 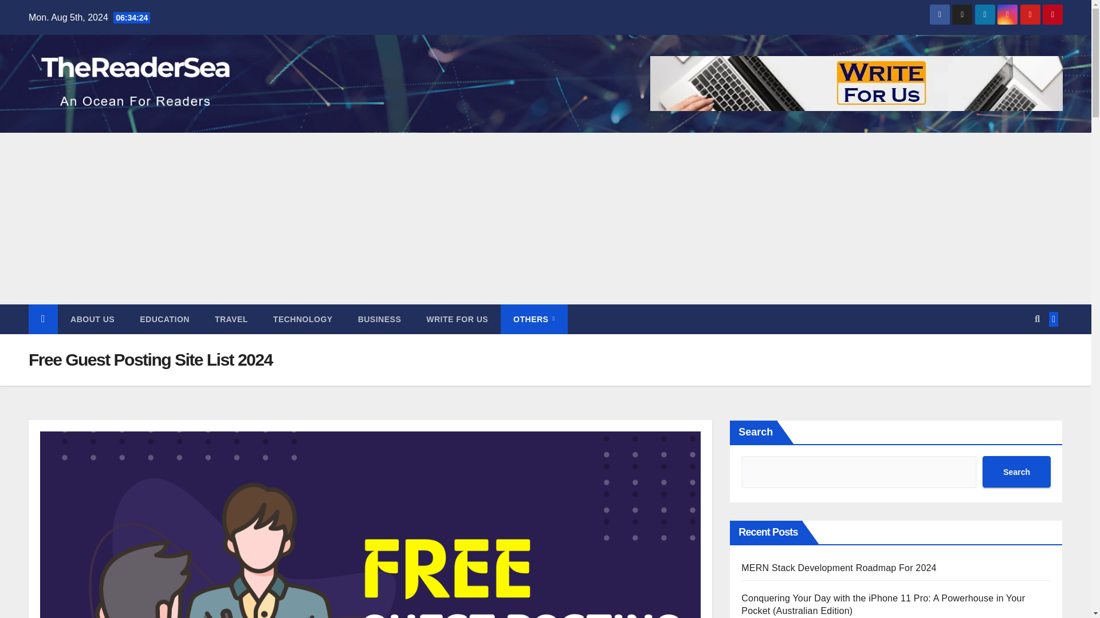 I want to click on BUSINESS, so click(x=379, y=319).